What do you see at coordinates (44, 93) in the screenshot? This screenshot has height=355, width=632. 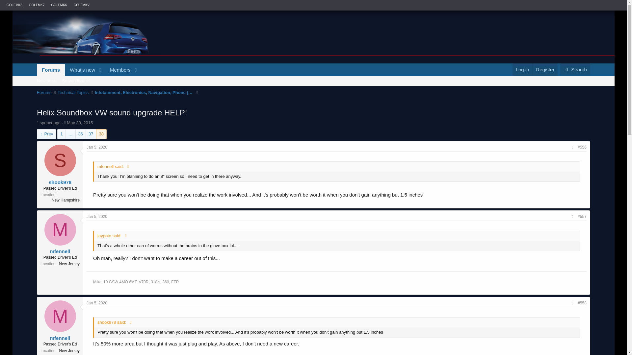 I see `Forums` at bounding box center [44, 93].